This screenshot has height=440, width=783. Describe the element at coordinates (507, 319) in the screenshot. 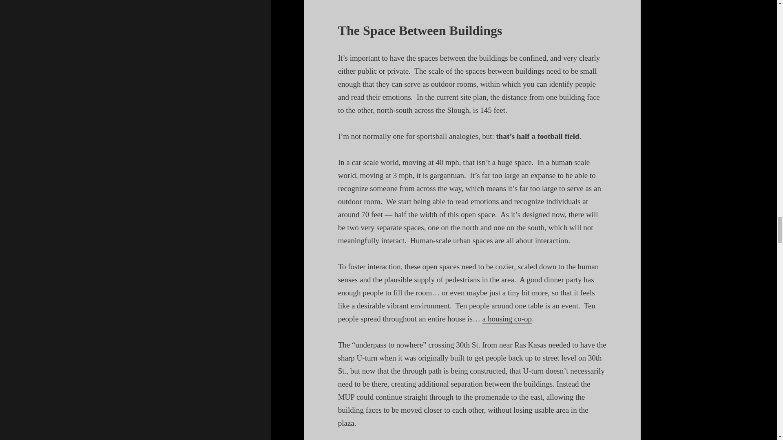

I see `a housing co-op` at that location.